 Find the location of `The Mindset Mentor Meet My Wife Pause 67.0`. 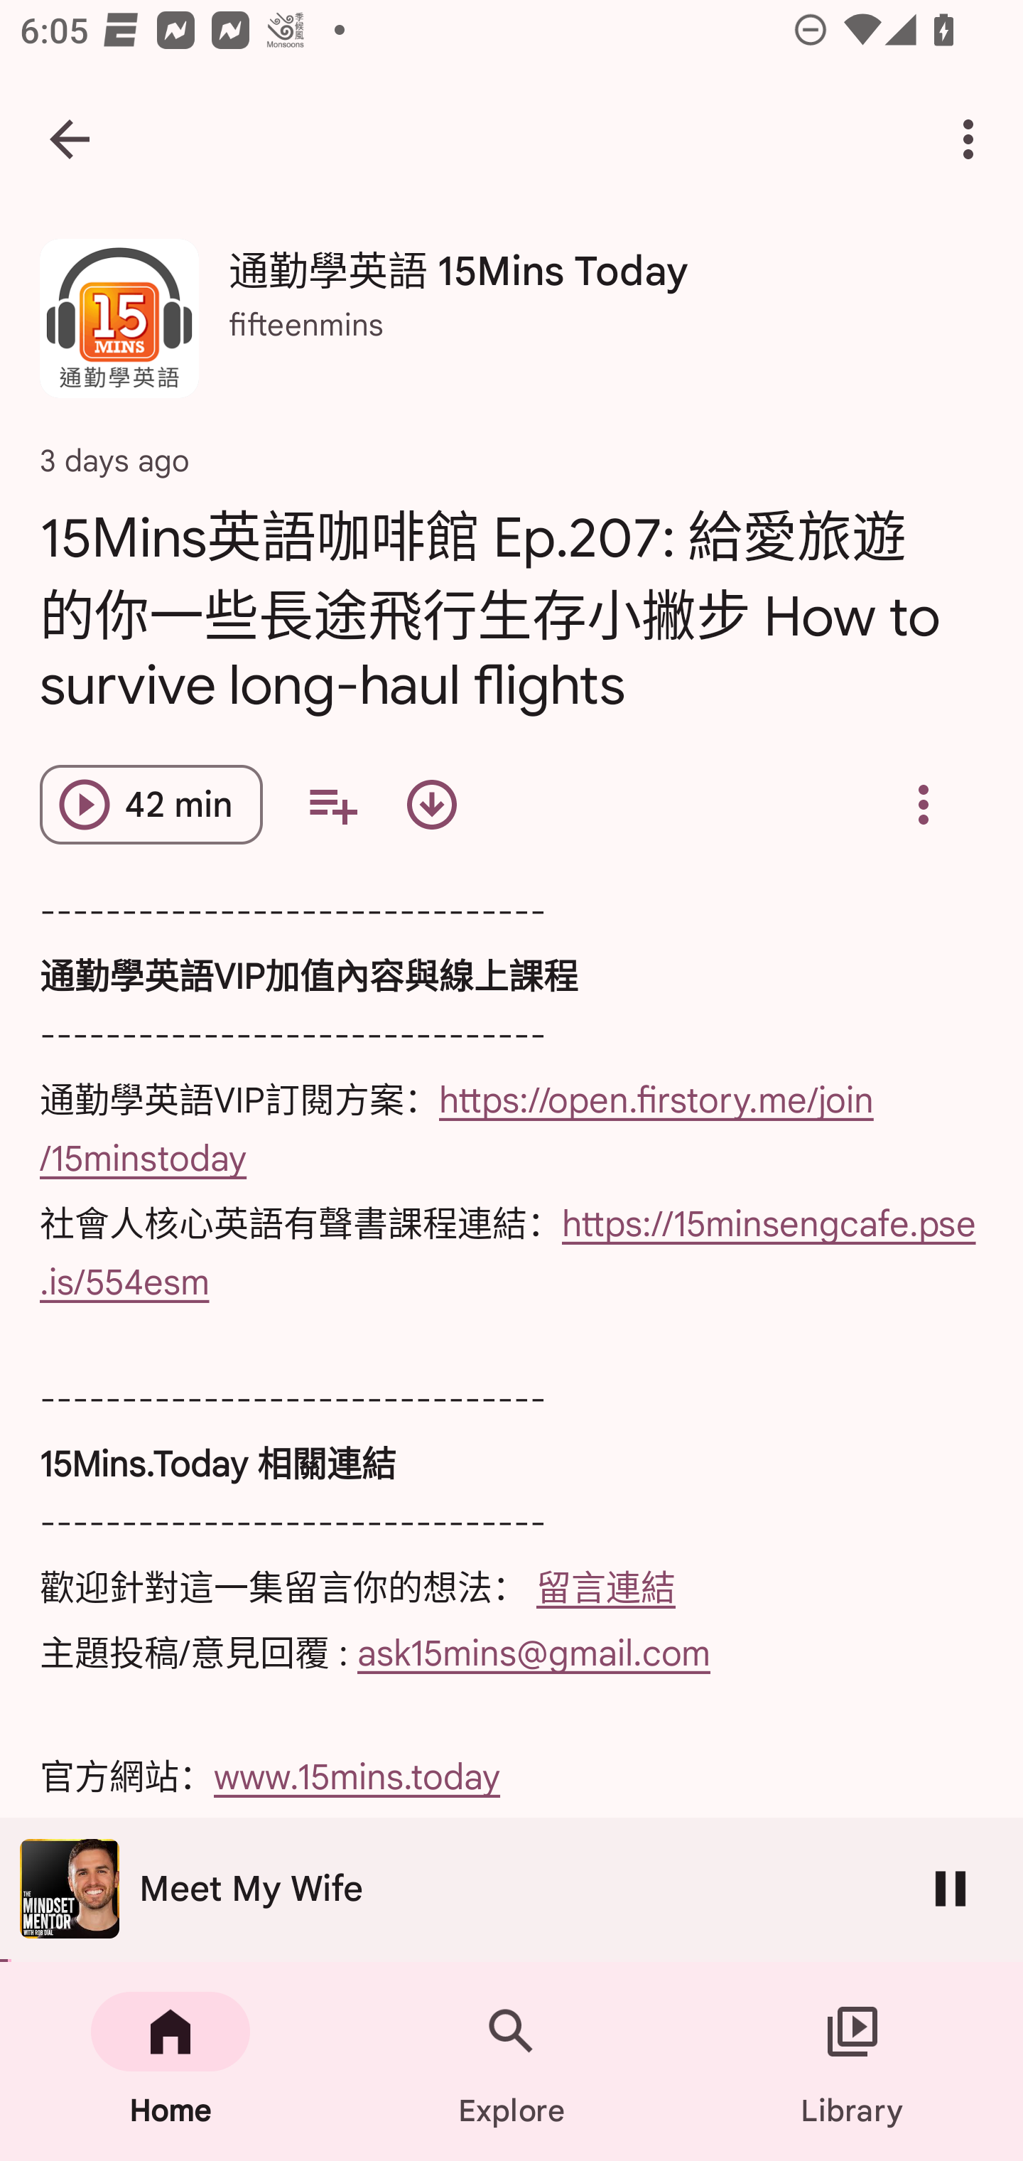

The Mindset Mentor Meet My Wife Pause 67.0 is located at coordinates (511, 1889).